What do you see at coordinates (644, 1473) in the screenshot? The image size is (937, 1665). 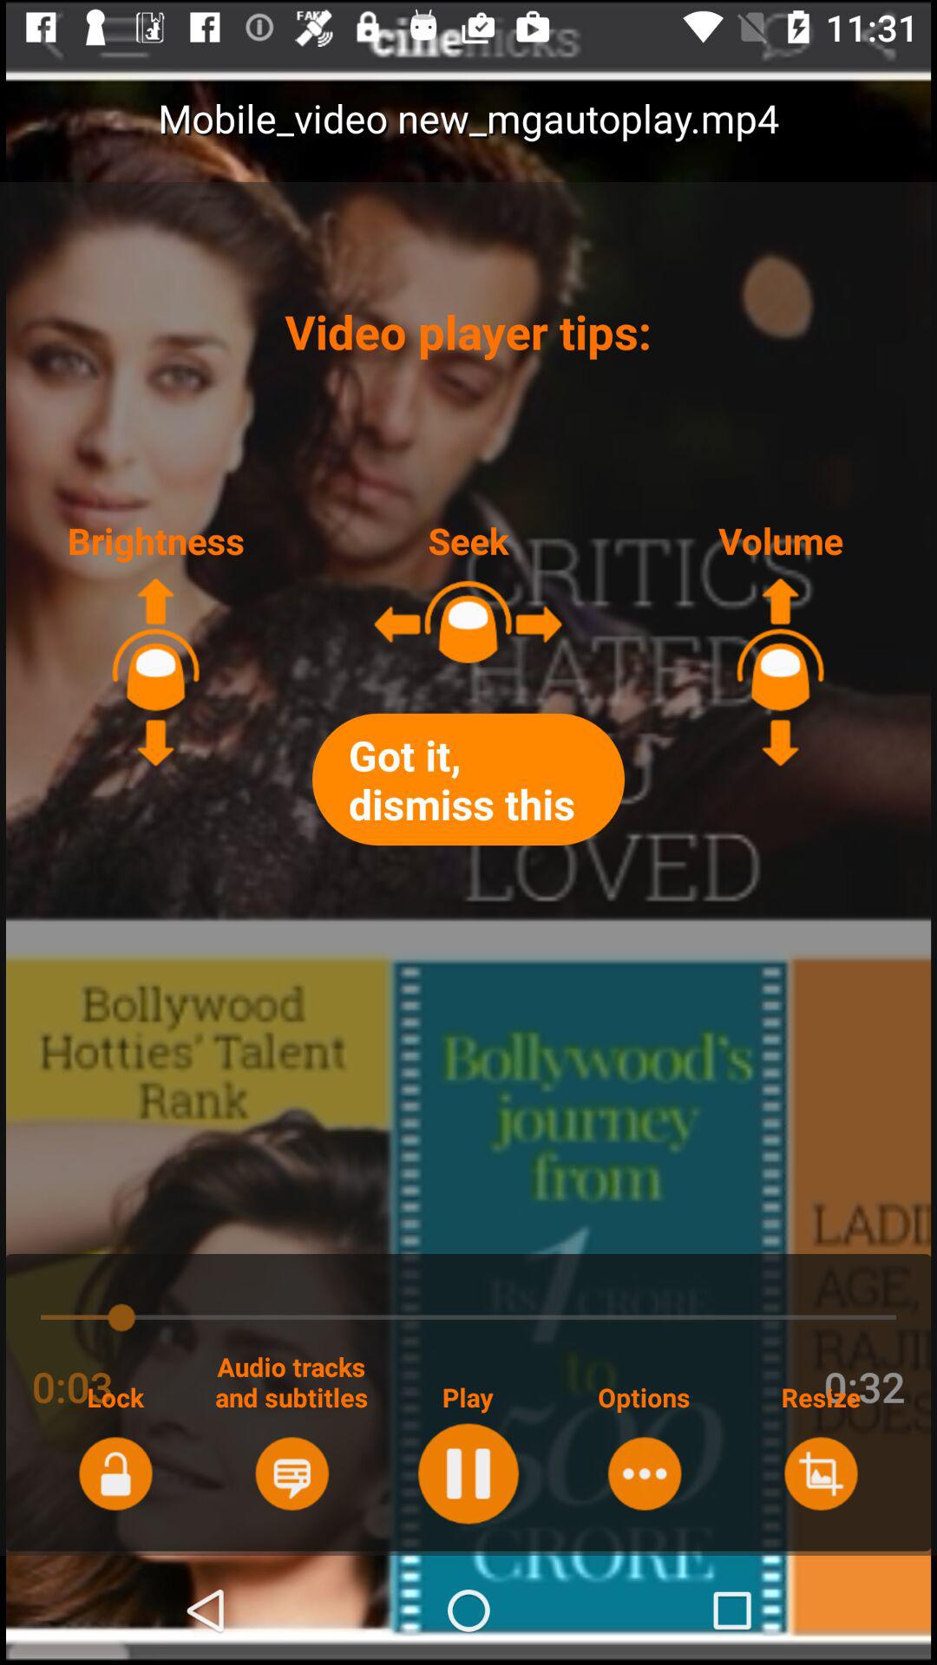 I see `options` at bounding box center [644, 1473].